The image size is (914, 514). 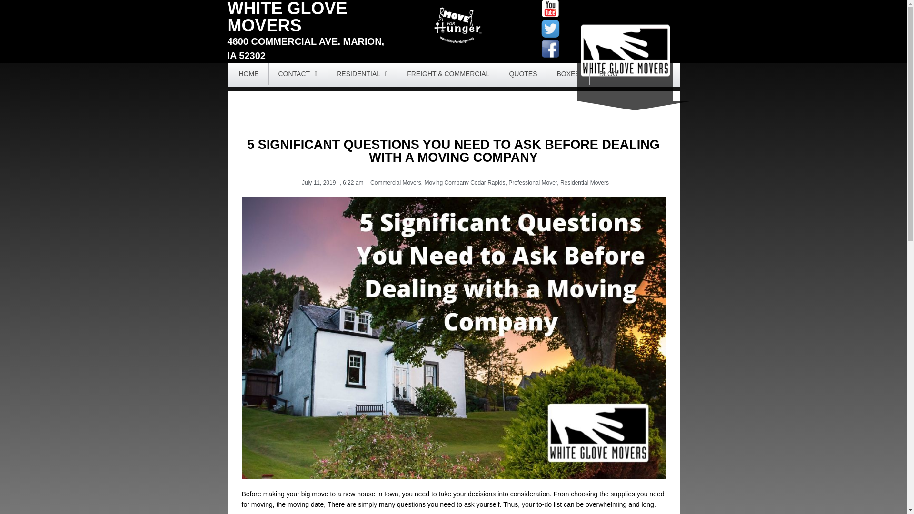 What do you see at coordinates (584, 182) in the screenshot?
I see `Residential Movers` at bounding box center [584, 182].